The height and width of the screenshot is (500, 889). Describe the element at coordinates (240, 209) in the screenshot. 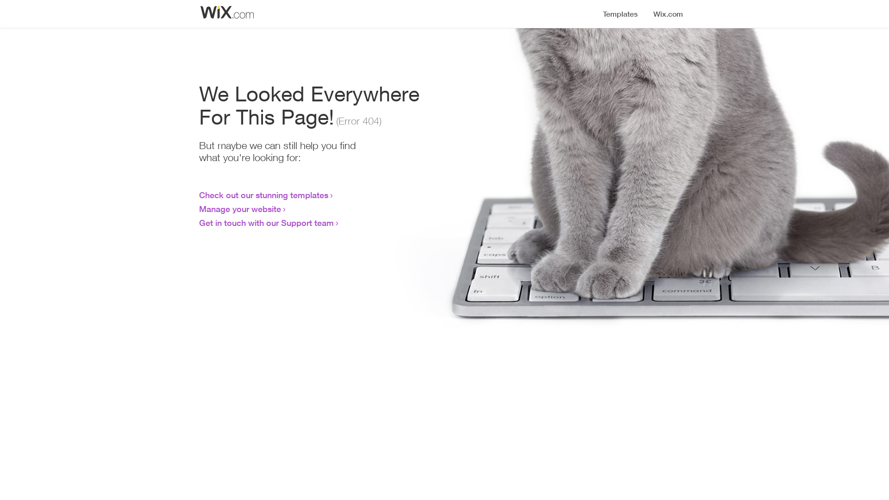

I see `Manage your website` at that location.